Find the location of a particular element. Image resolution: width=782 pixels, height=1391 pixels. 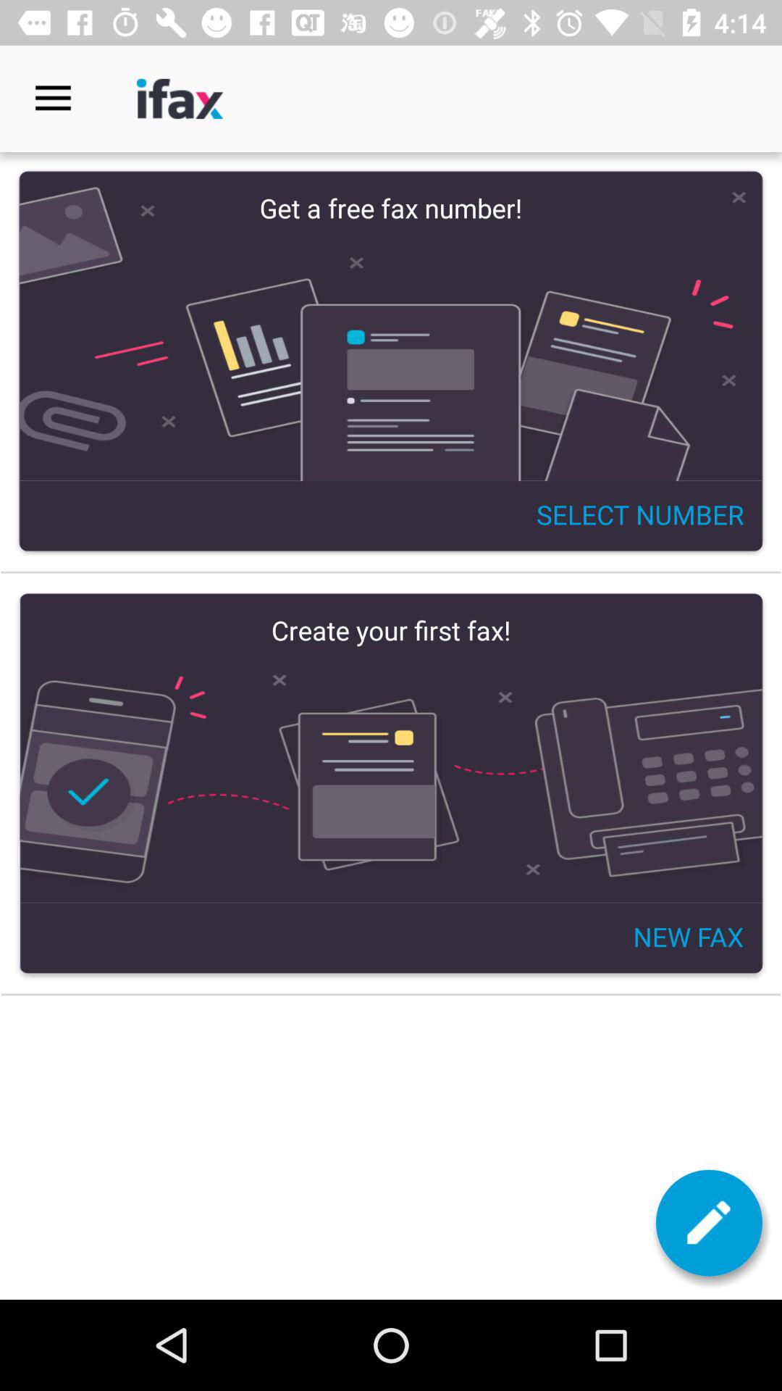

create your first fax new fax is located at coordinates (391, 784).